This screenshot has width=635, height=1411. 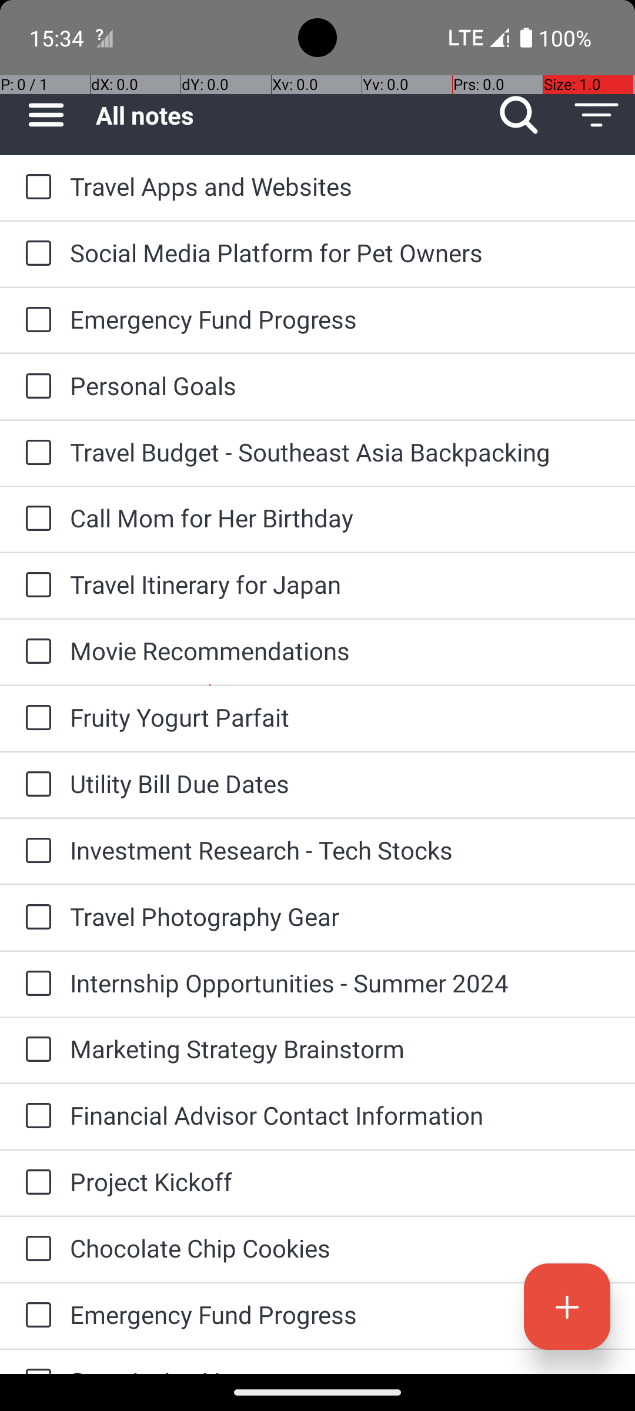 What do you see at coordinates (35, 188) in the screenshot?
I see `to-do: Travel Apps and Websites` at bounding box center [35, 188].